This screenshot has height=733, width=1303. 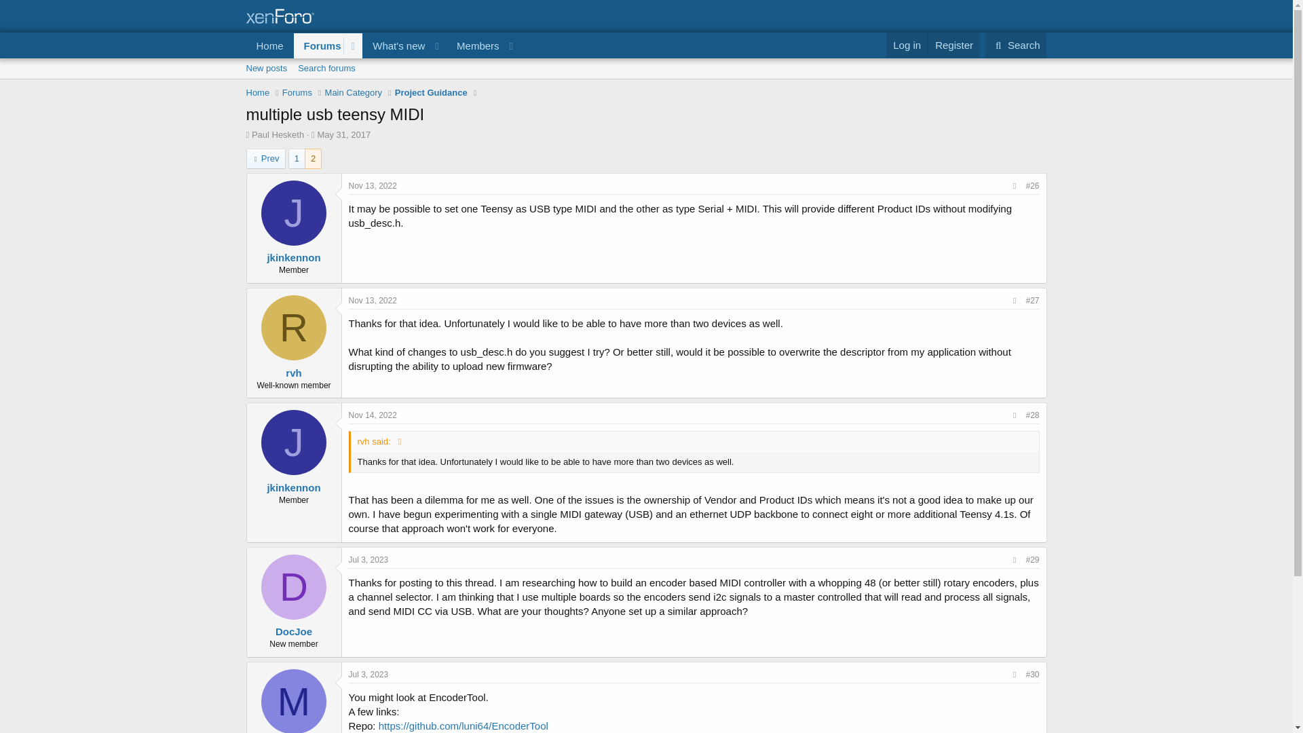 What do you see at coordinates (431, 92) in the screenshot?
I see `Project Guidance` at bounding box center [431, 92].